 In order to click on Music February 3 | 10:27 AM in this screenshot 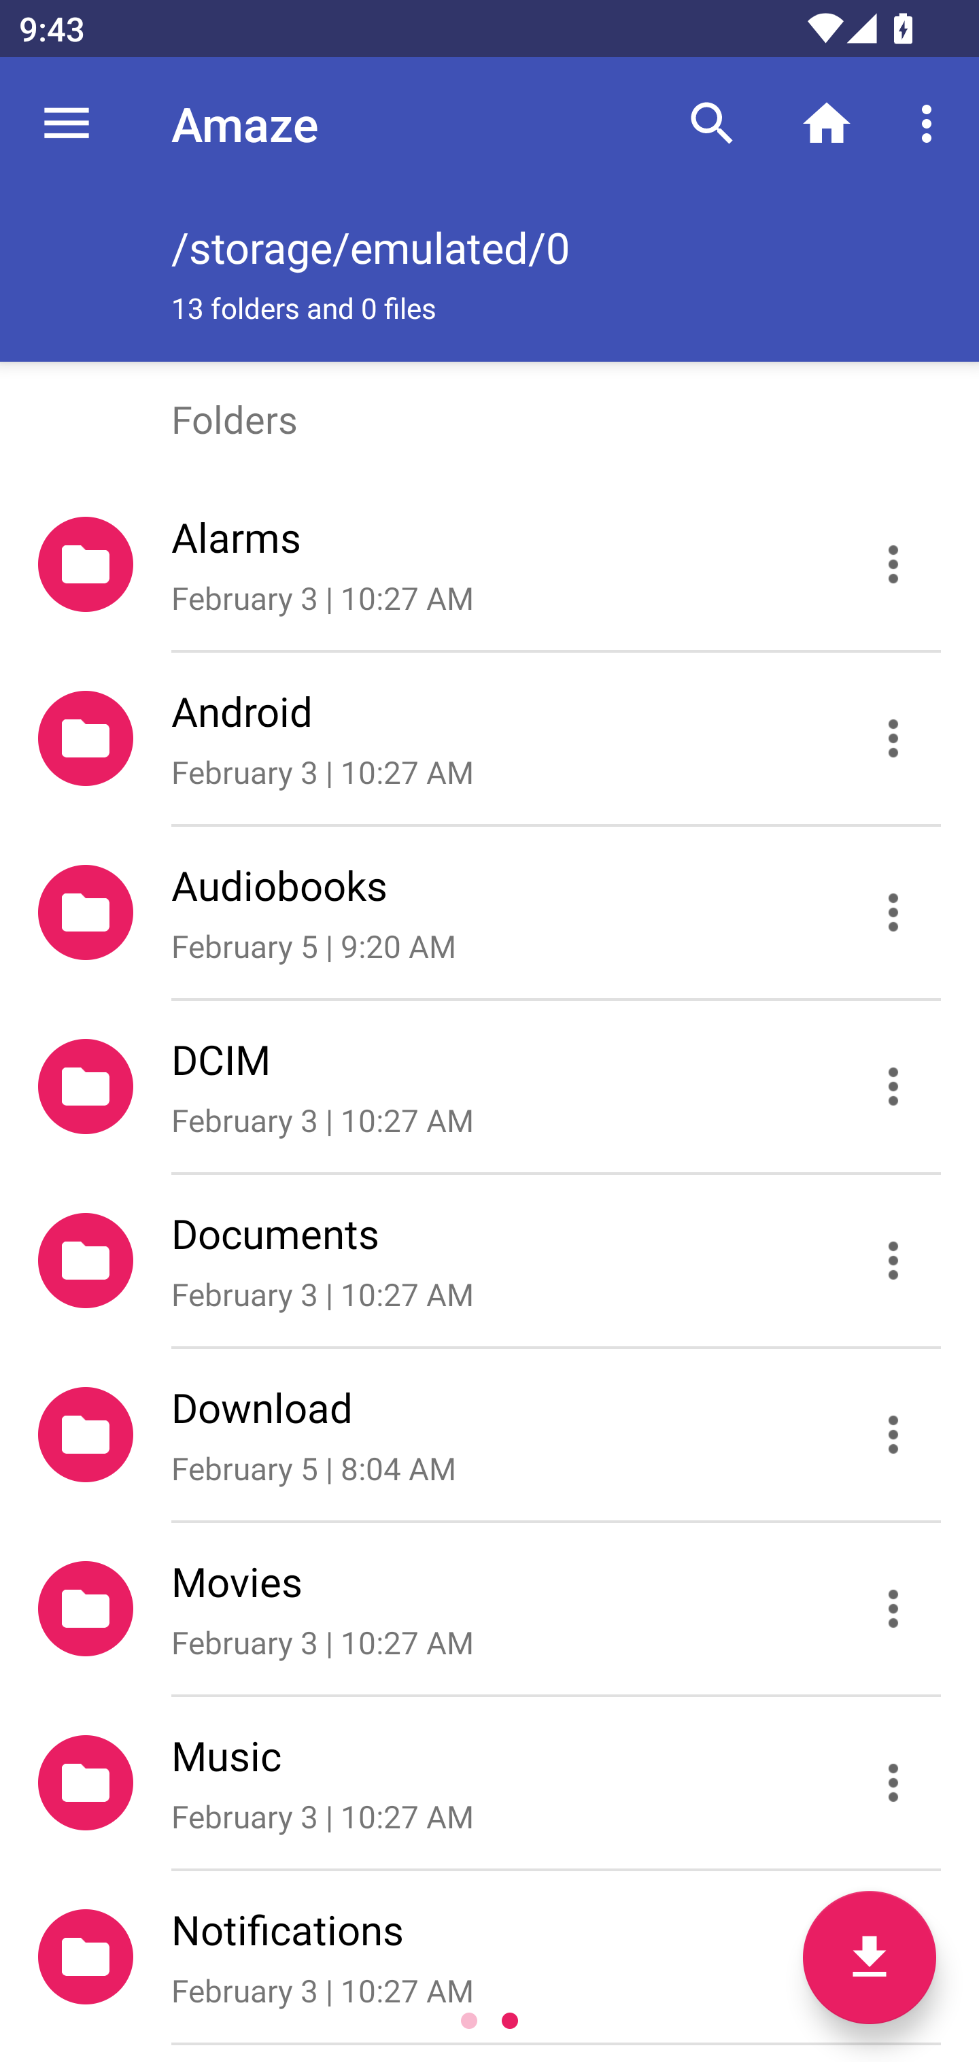, I will do `click(489, 1783)`.